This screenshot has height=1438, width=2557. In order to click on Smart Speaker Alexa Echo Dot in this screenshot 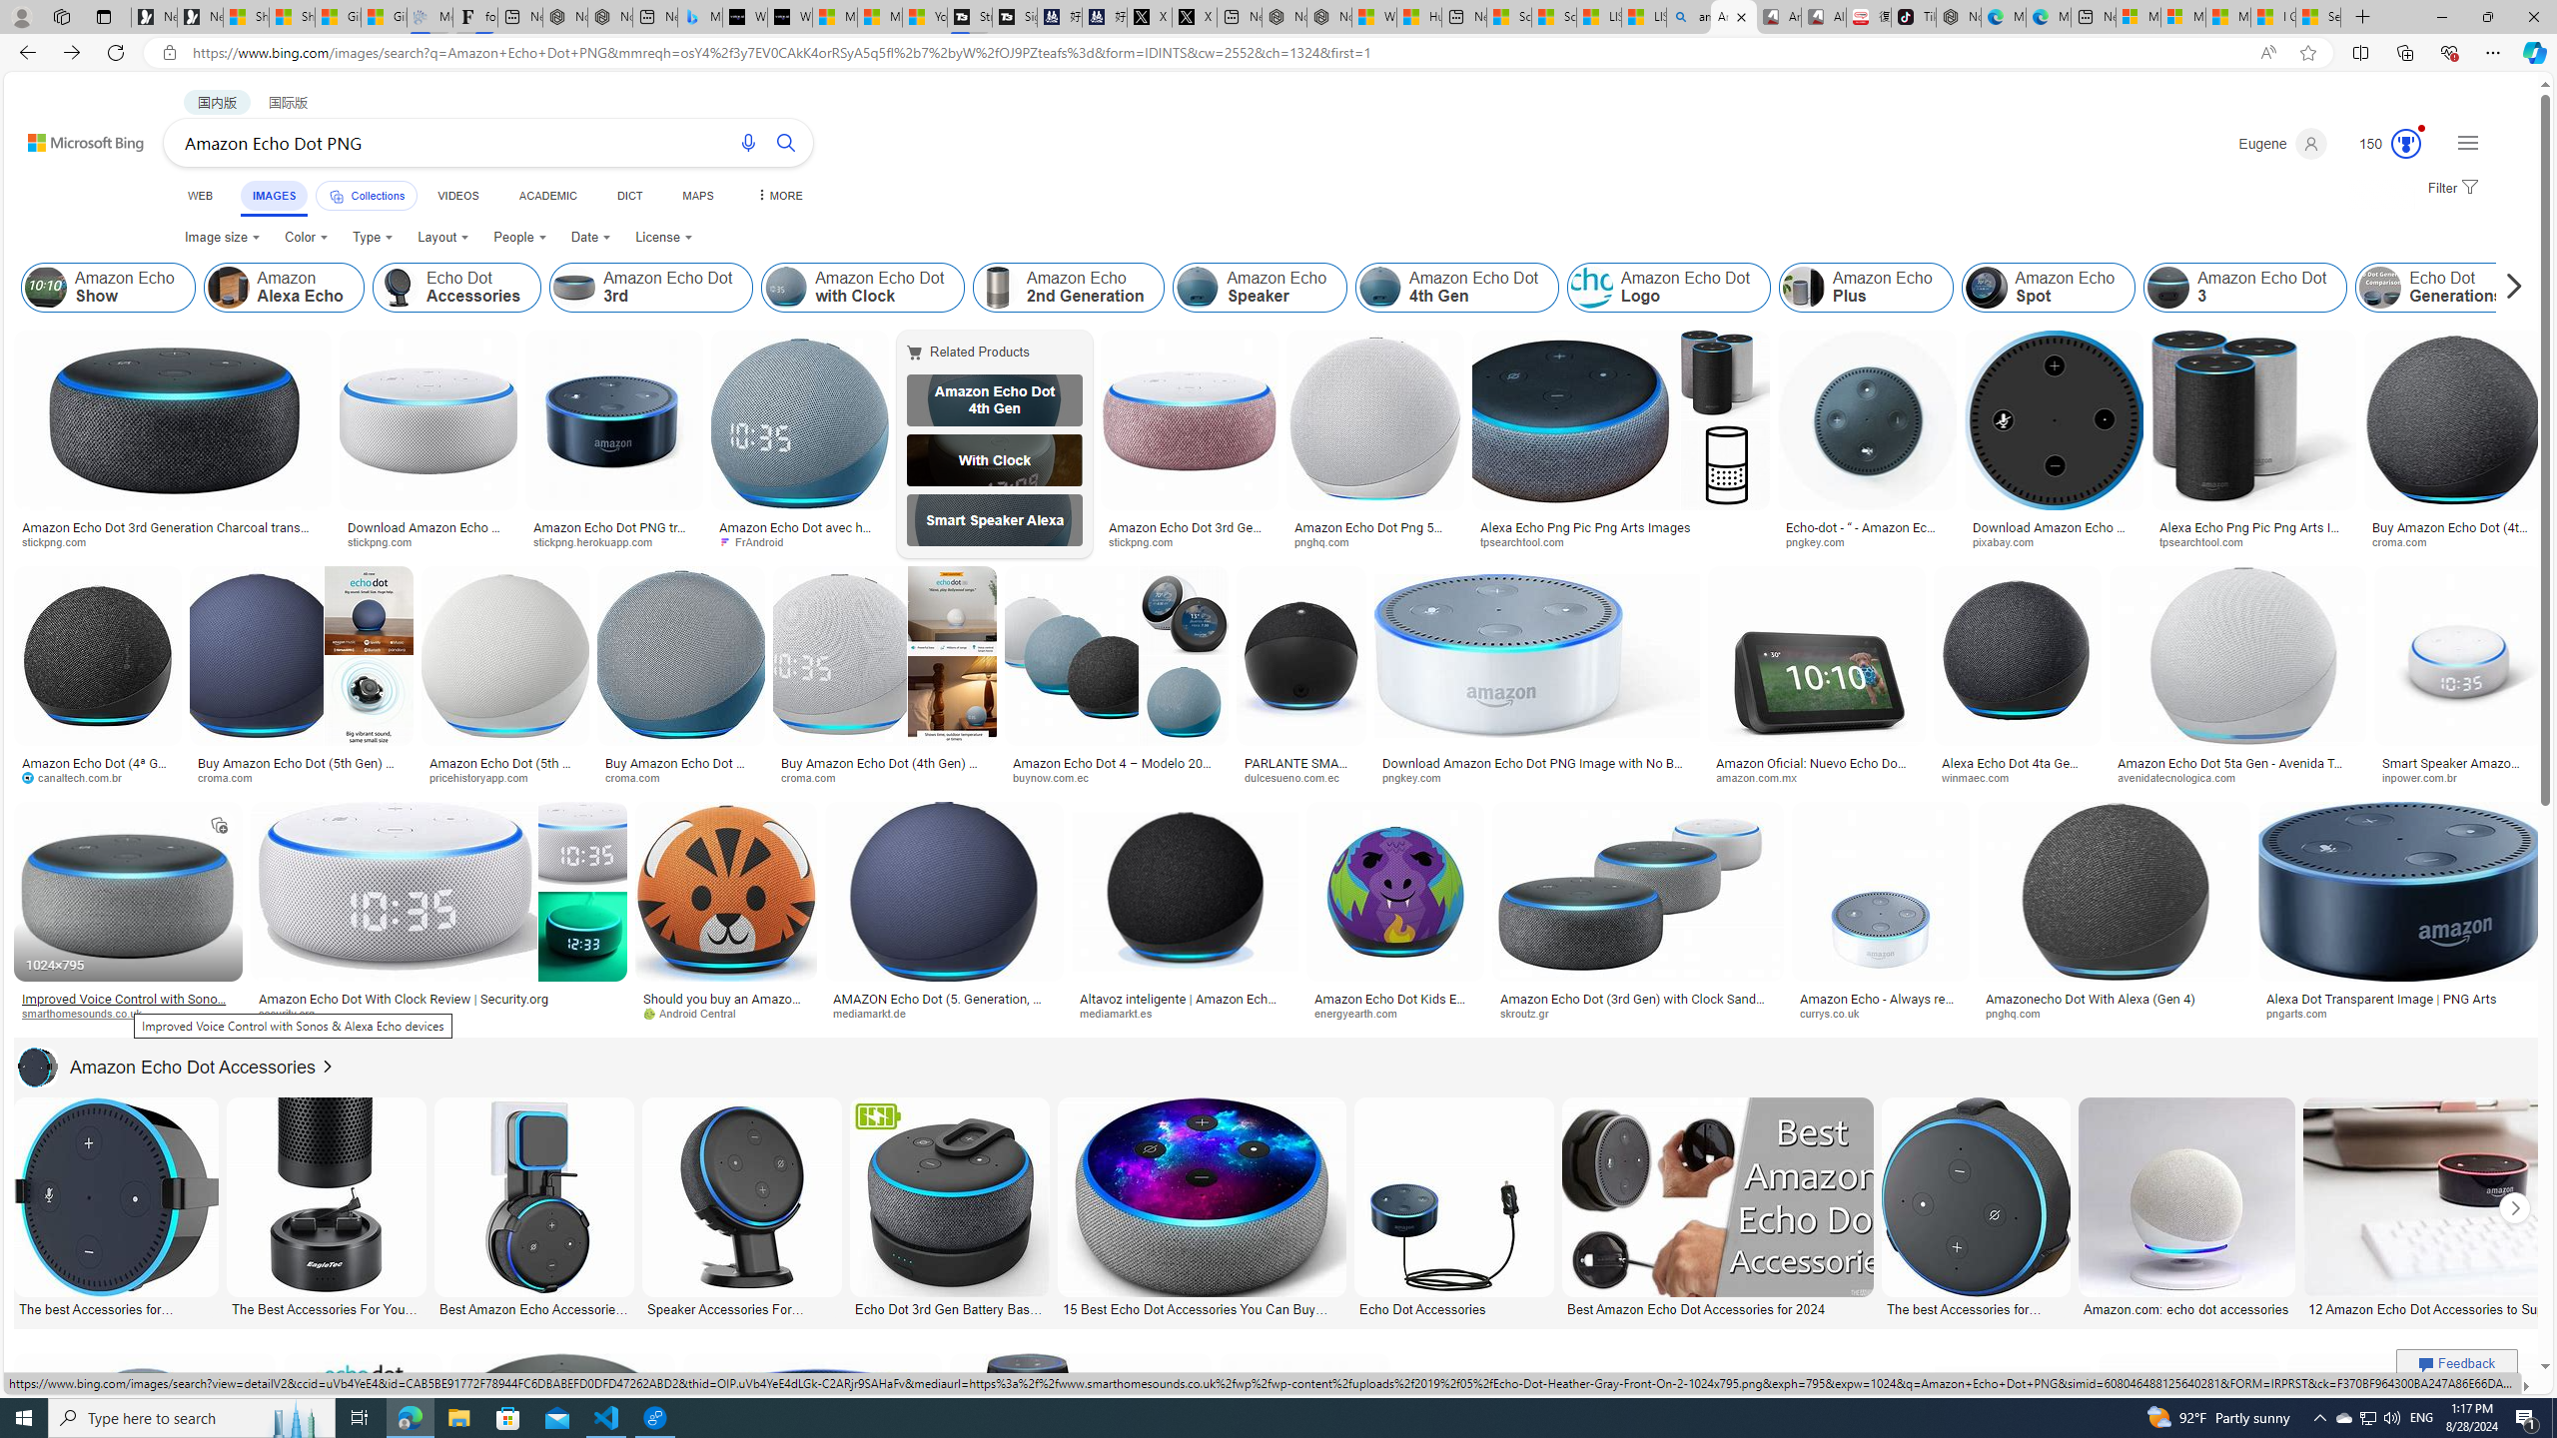, I will do `click(994, 520)`.